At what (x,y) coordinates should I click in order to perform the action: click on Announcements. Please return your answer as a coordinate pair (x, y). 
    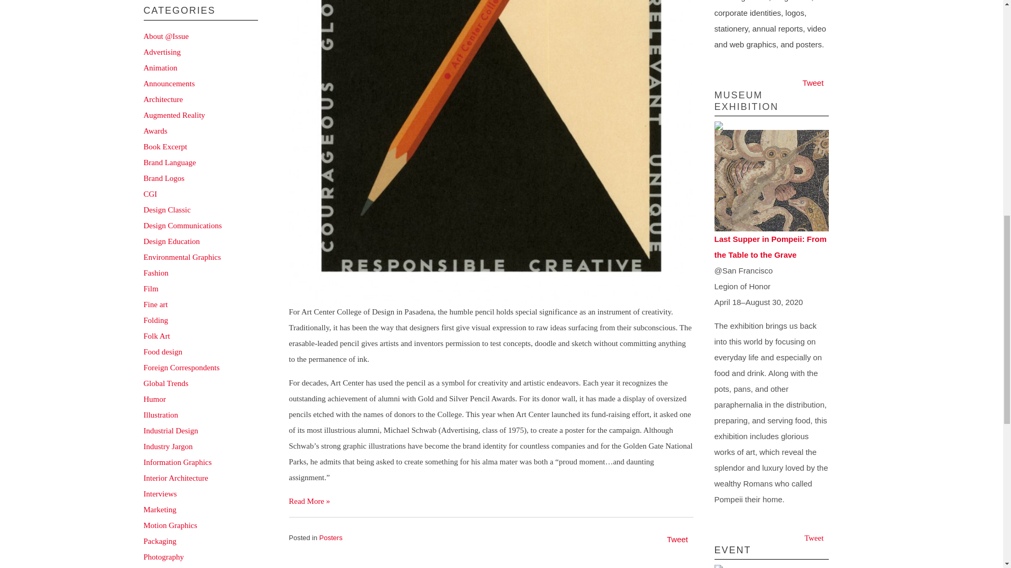
    Looking at the image, I should click on (168, 83).